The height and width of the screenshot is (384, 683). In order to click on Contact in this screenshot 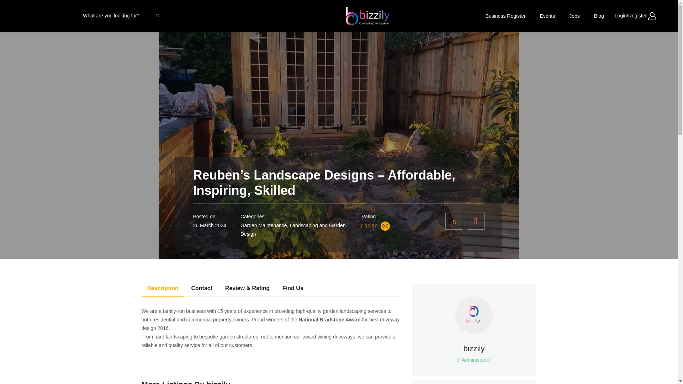, I will do `click(201, 290)`.